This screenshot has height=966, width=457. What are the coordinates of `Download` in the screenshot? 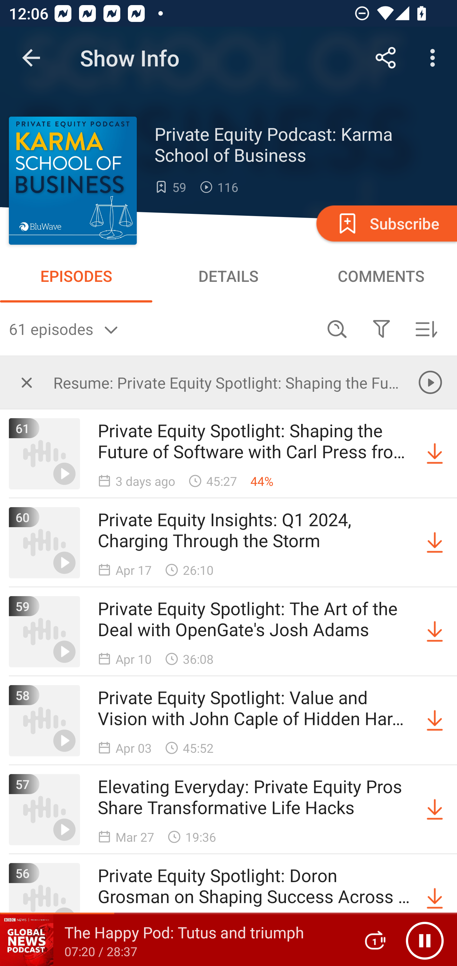 It's located at (435, 898).